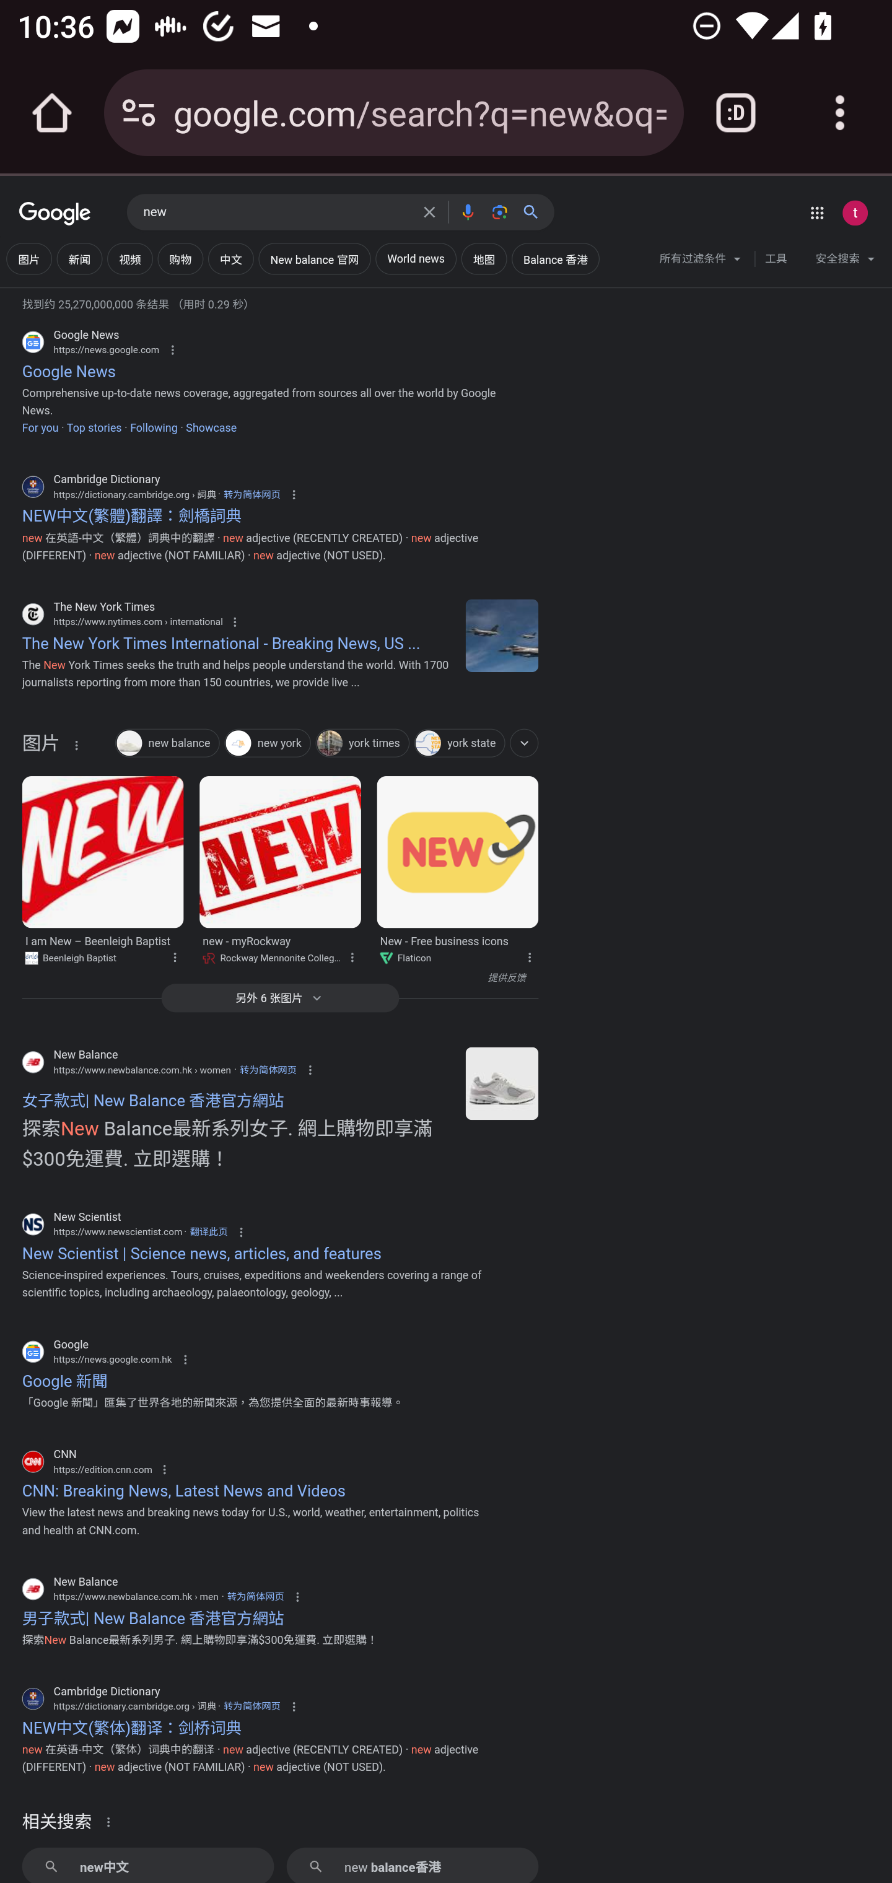  Describe the element at coordinates (499, 212) in the screenshot. I see `按图搜索` at that location.